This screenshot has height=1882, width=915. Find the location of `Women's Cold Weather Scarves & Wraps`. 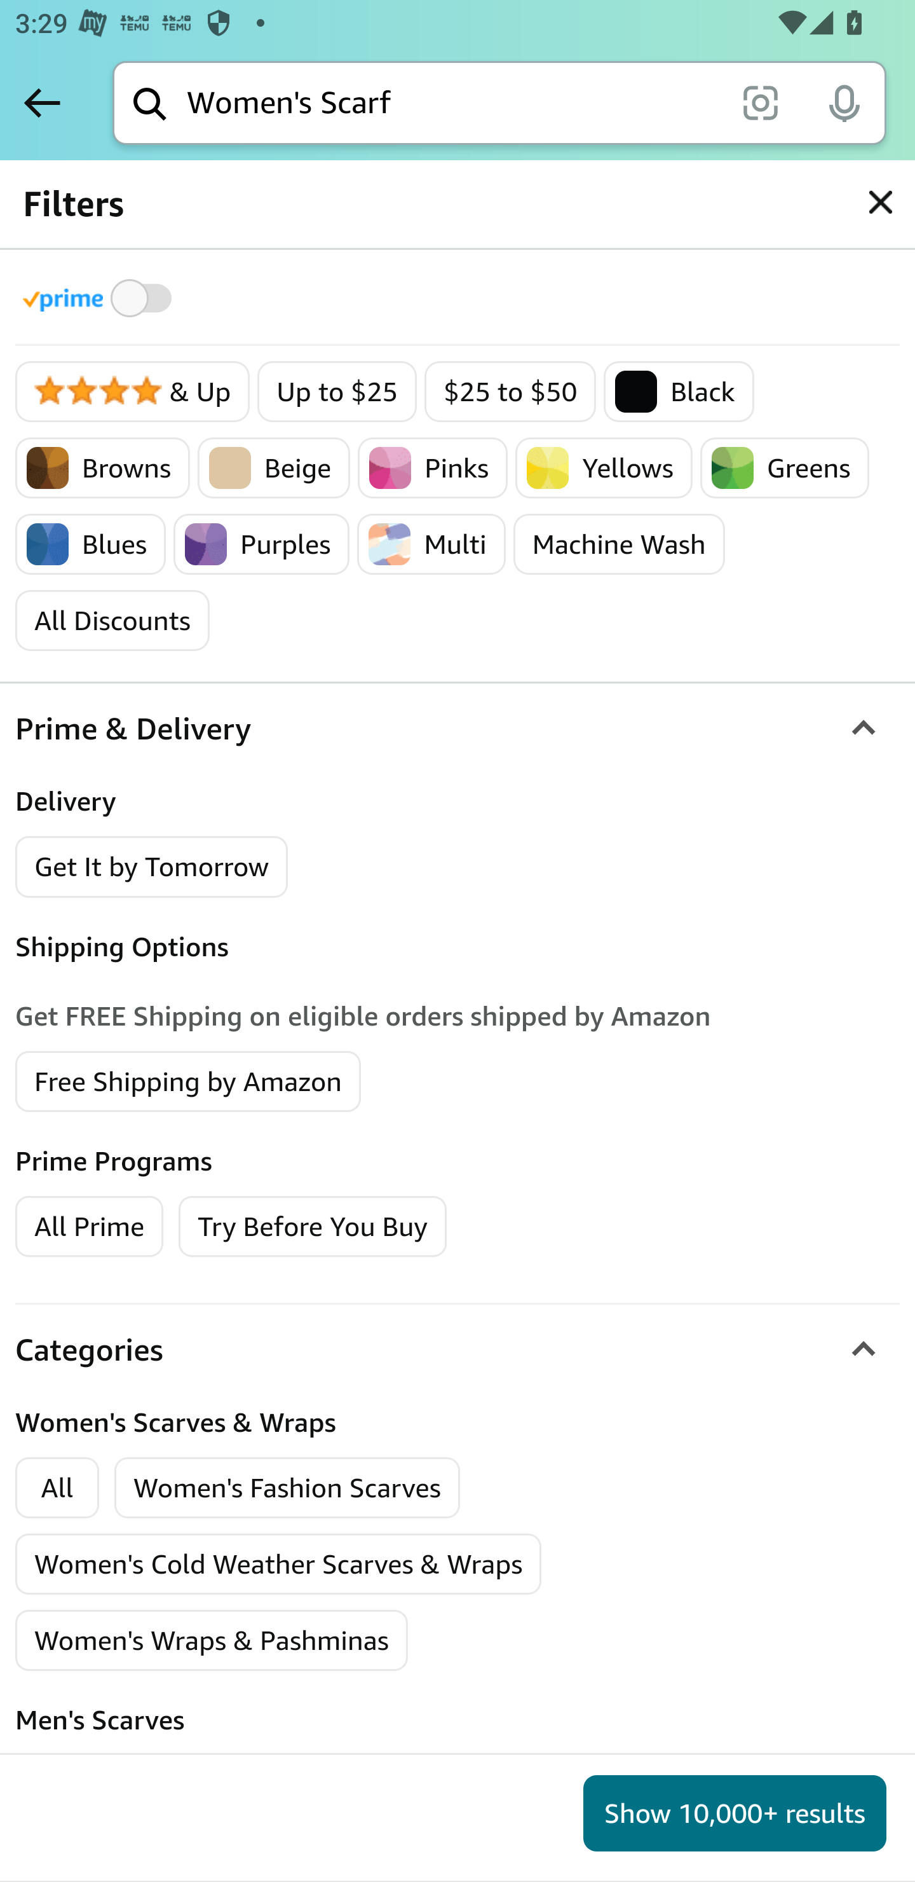

Women's Cold Weather Scarves & Wraps is located at coordinates (280, 1565).